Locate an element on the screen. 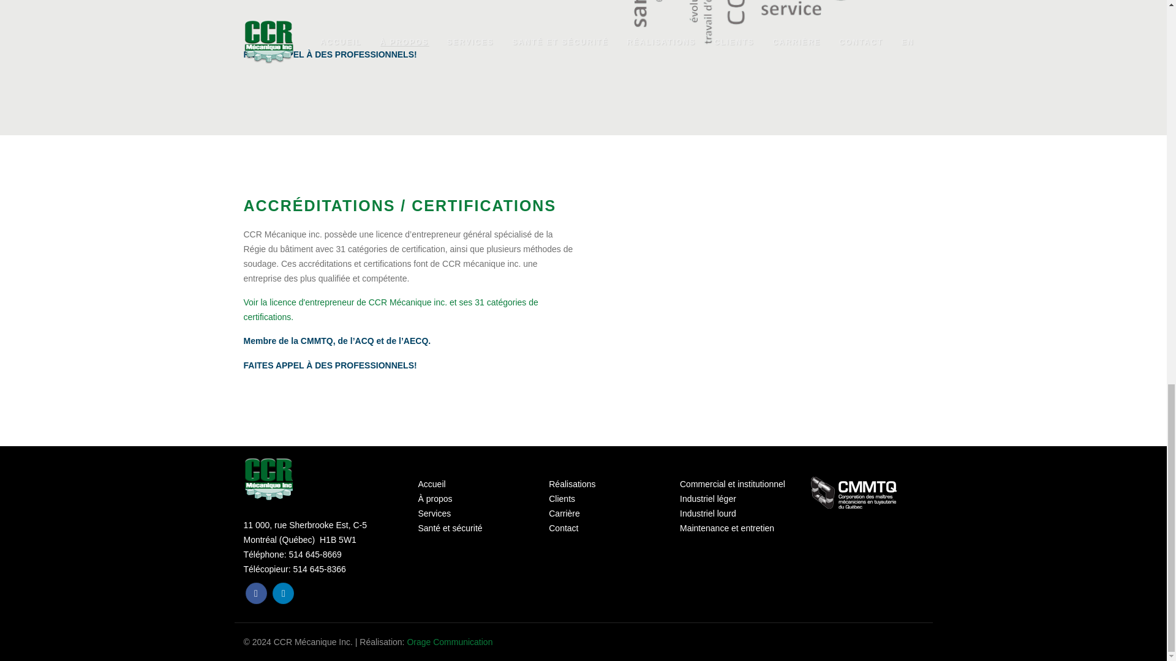 This screenshot has height=661, width=1176. Accueil is located at coordinates (431, 484).